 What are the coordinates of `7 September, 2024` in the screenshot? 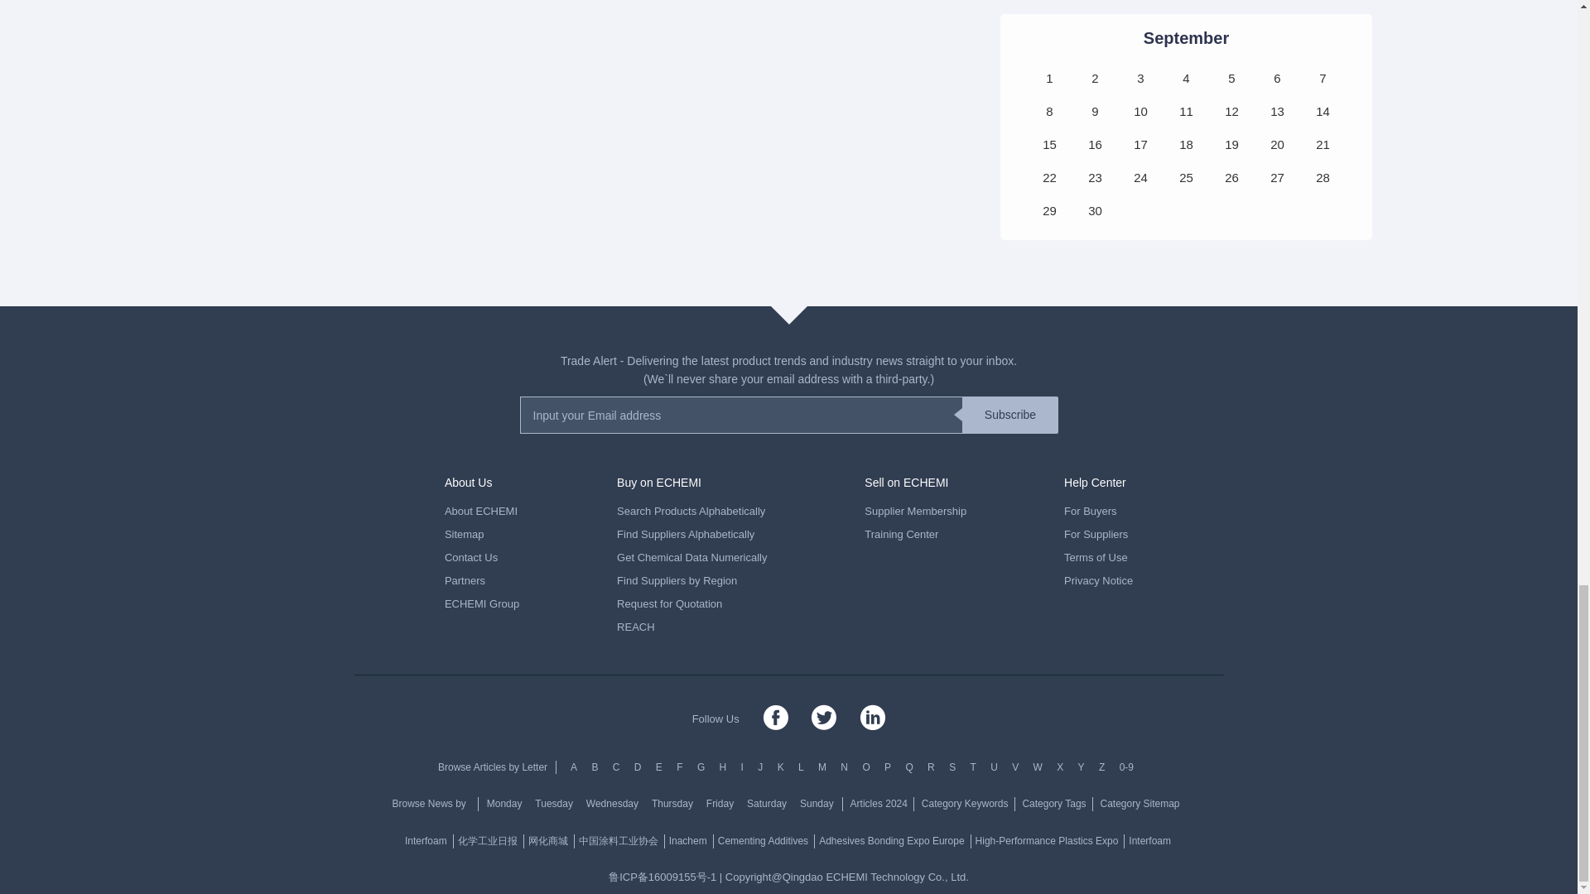 It's located at (1323, 78).